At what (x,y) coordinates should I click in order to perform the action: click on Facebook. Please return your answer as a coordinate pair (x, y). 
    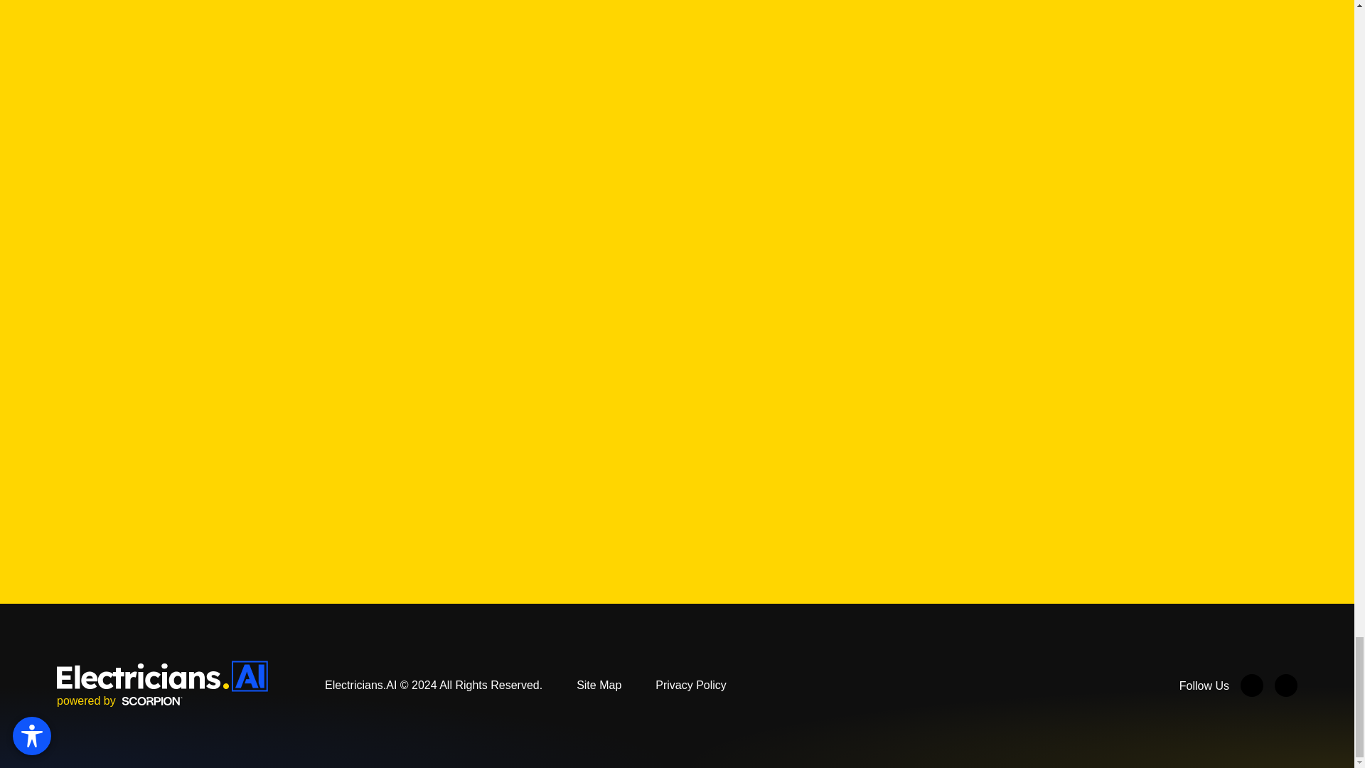
    Looking at the image, I should click on (1252, 686).